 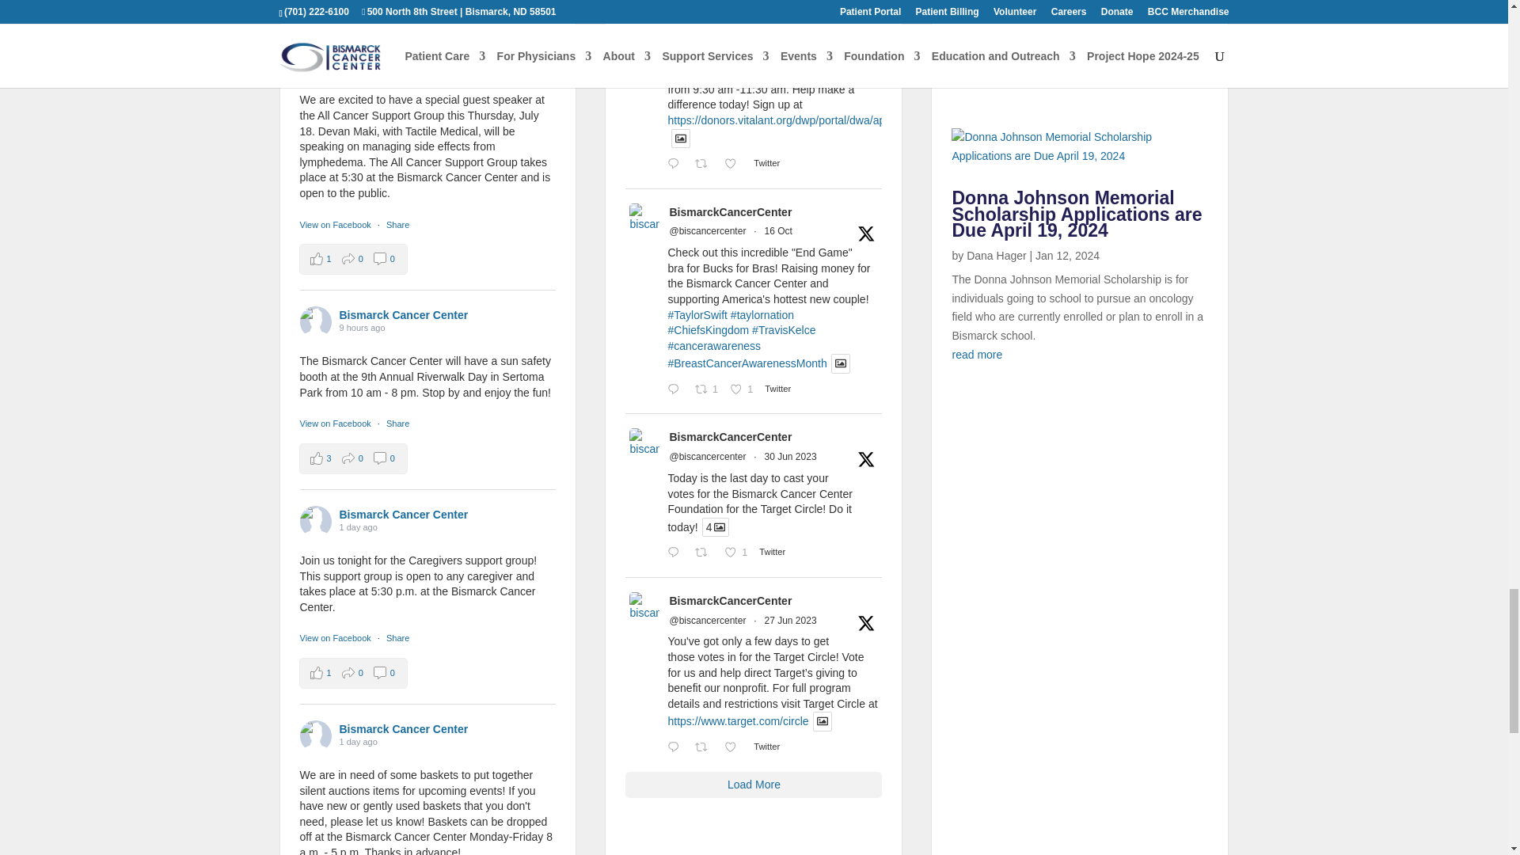 What do you see at coordinates (336, 225) in the screenshot?
I see `View on Facebook` at bounding box center [336, 225].